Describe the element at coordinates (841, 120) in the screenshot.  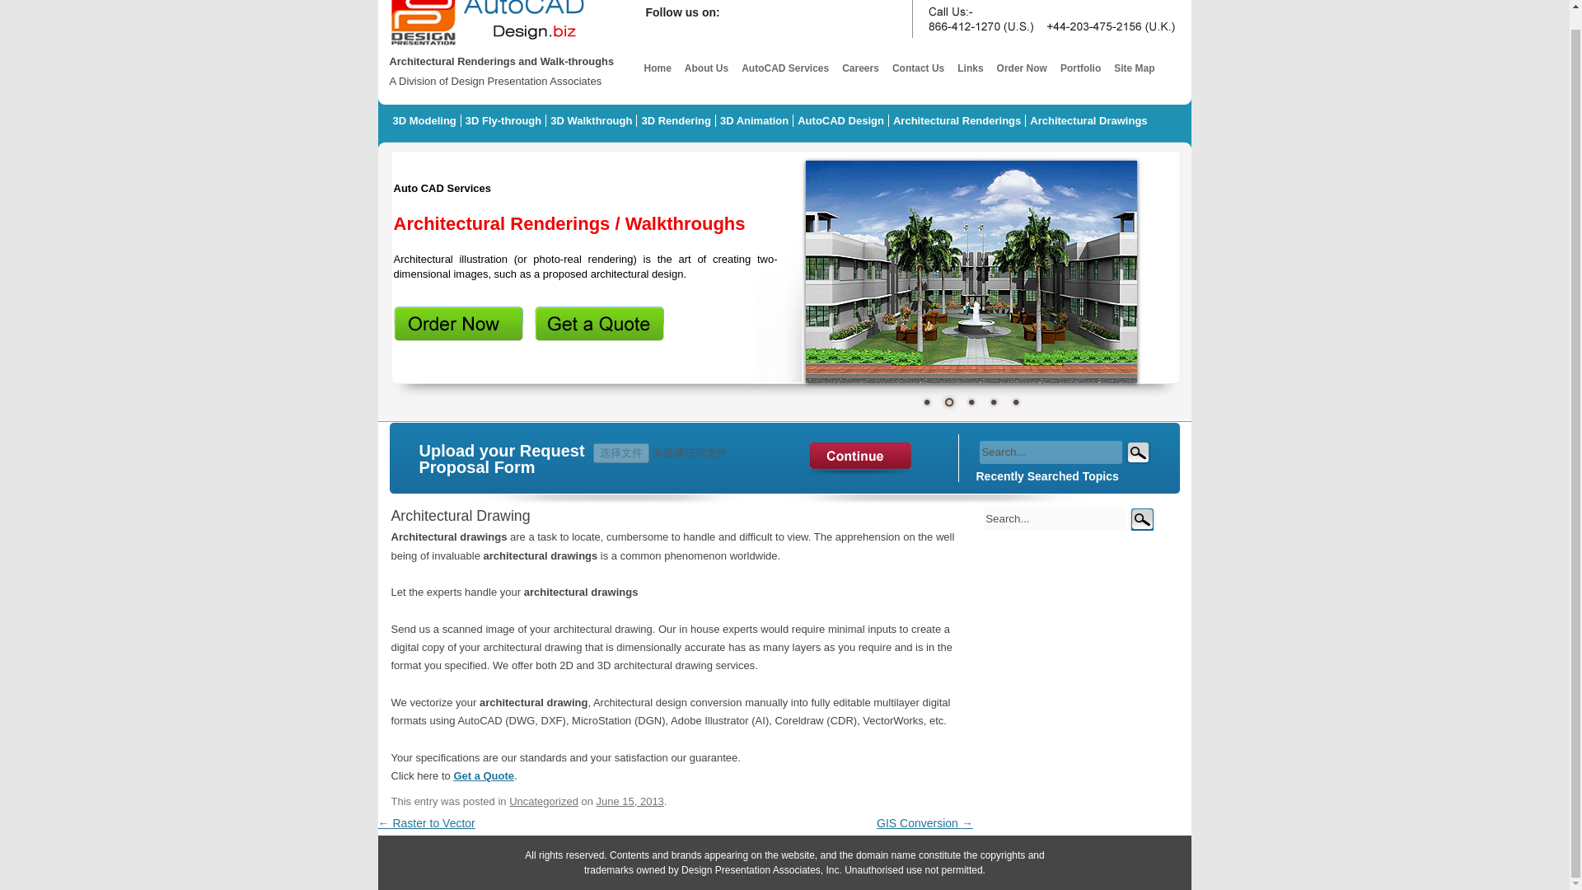
I see `AutoCAD Design` at that location.